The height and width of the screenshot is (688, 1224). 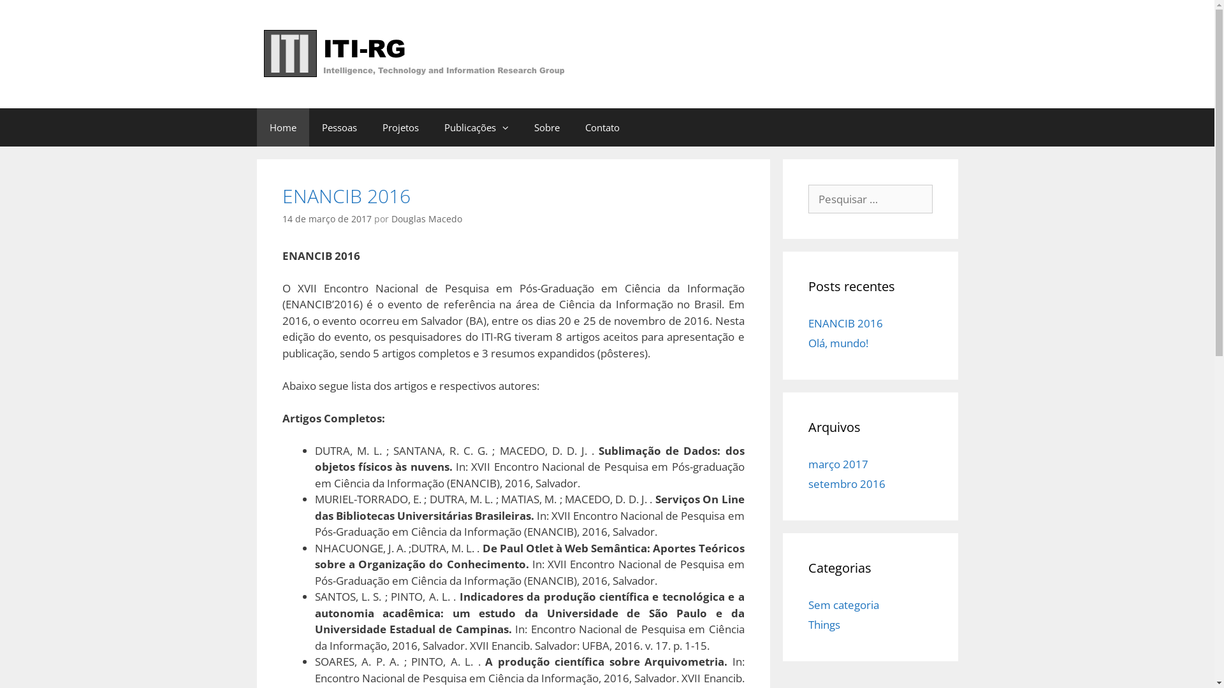 I want to click on Things, so click(x=824, y=624).